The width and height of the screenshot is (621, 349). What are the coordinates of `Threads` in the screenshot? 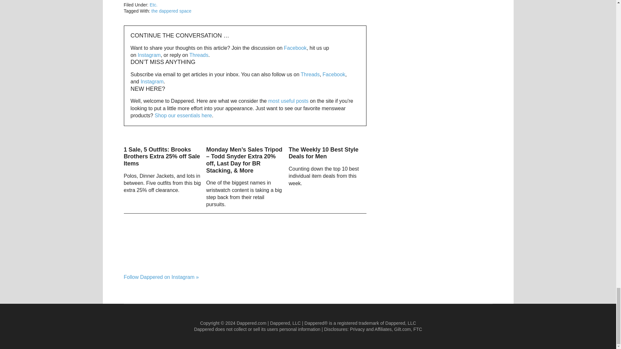 It's located at (310, 74).